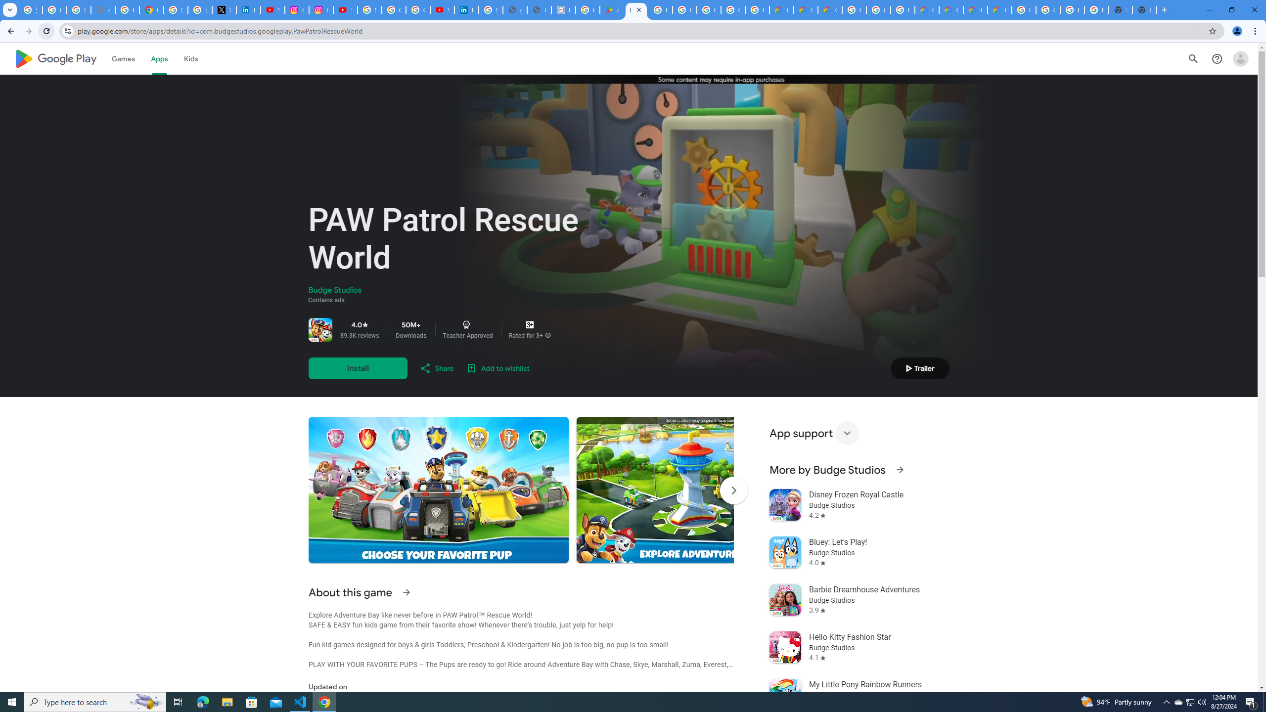 This screenshot has width=1266, height=712. What do you see at coordinates (224, 10) in the screenshot?
I see `X` at bounding box center [224, 10].